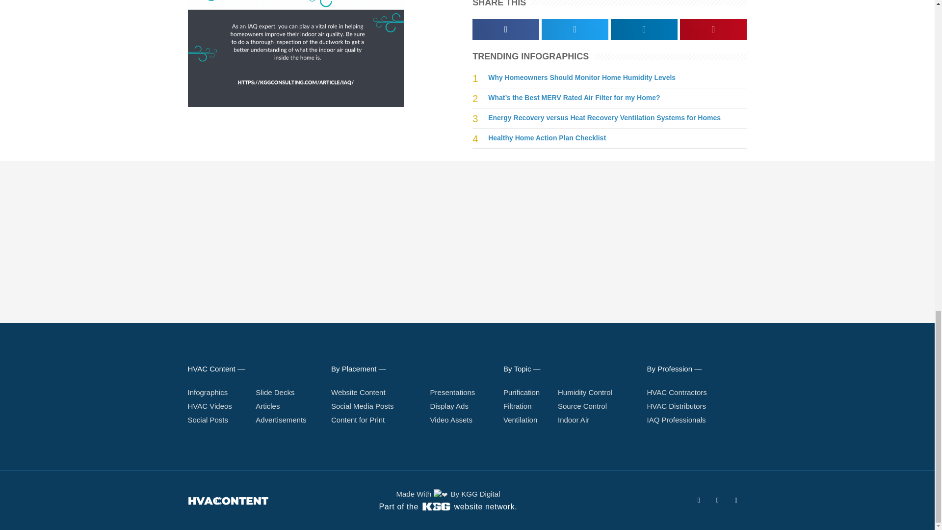 The image size is (942, 530). What do you see at coordinates (581, 78) in the screenshot?
I see `Why Homeowners Should Monitor Home Humidity Levels` at bounding box center [581, 78].